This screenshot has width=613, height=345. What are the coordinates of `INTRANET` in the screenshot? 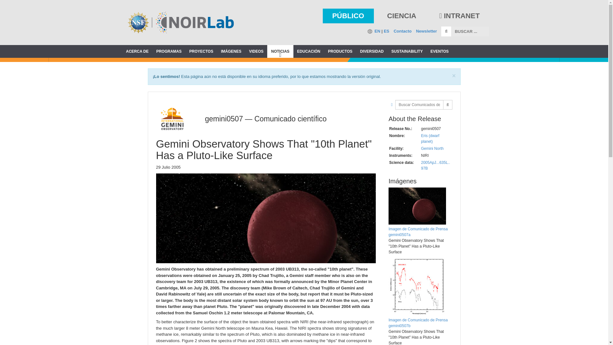 It's located at (459, 16).